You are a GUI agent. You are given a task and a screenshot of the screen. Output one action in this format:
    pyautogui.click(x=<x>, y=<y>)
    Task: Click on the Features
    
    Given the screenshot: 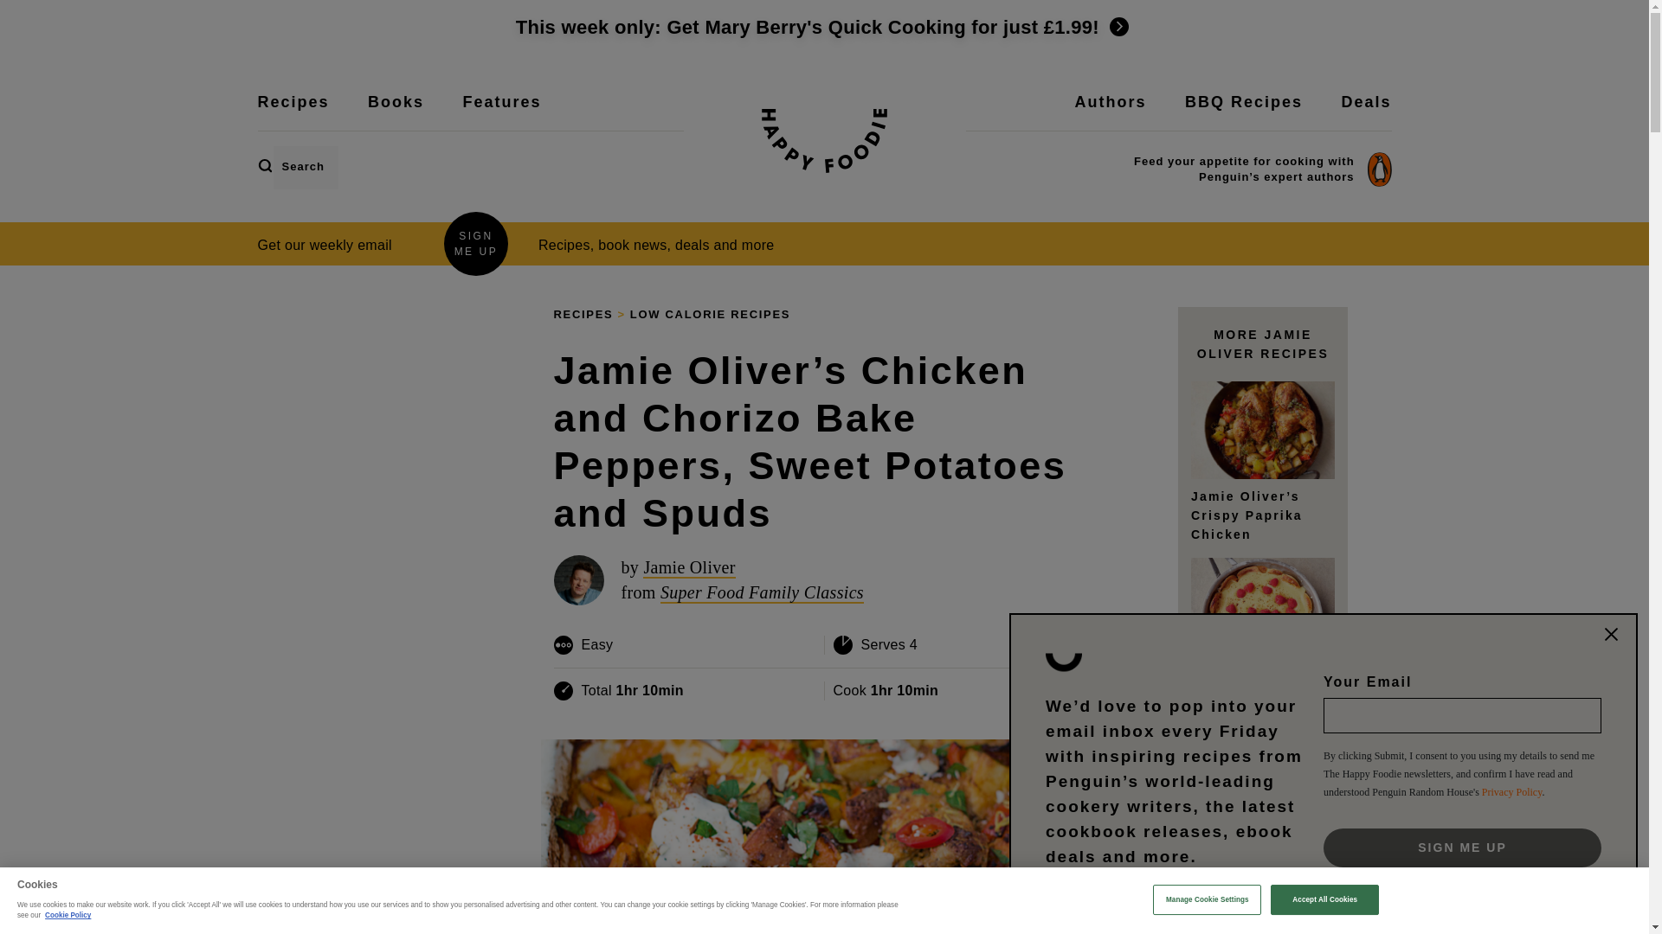 What is the action you would take?
    pyautogui.click(x=501, y=112)
    